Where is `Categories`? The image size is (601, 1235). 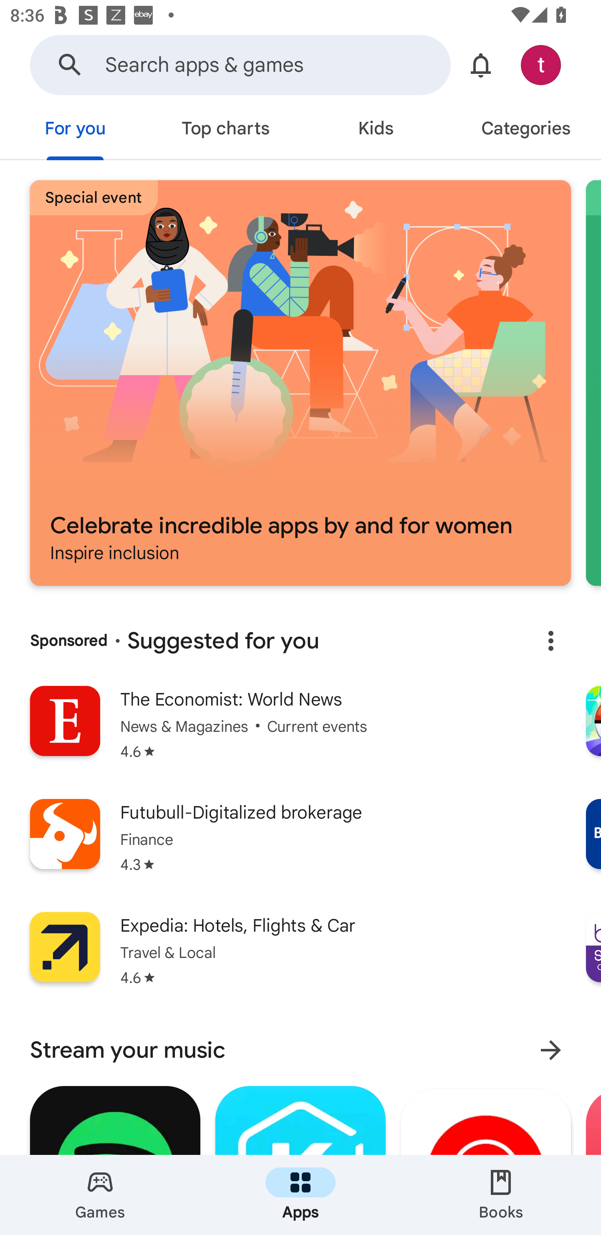 Categories is located at coordinates (526, 130).